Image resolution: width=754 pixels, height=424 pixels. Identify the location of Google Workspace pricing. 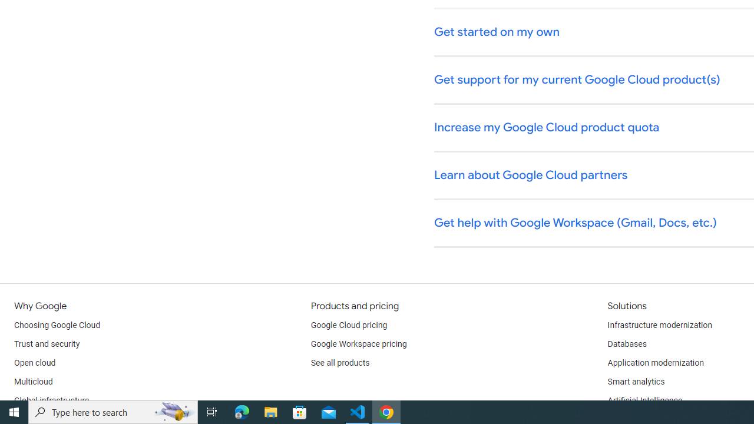
(359, 344).